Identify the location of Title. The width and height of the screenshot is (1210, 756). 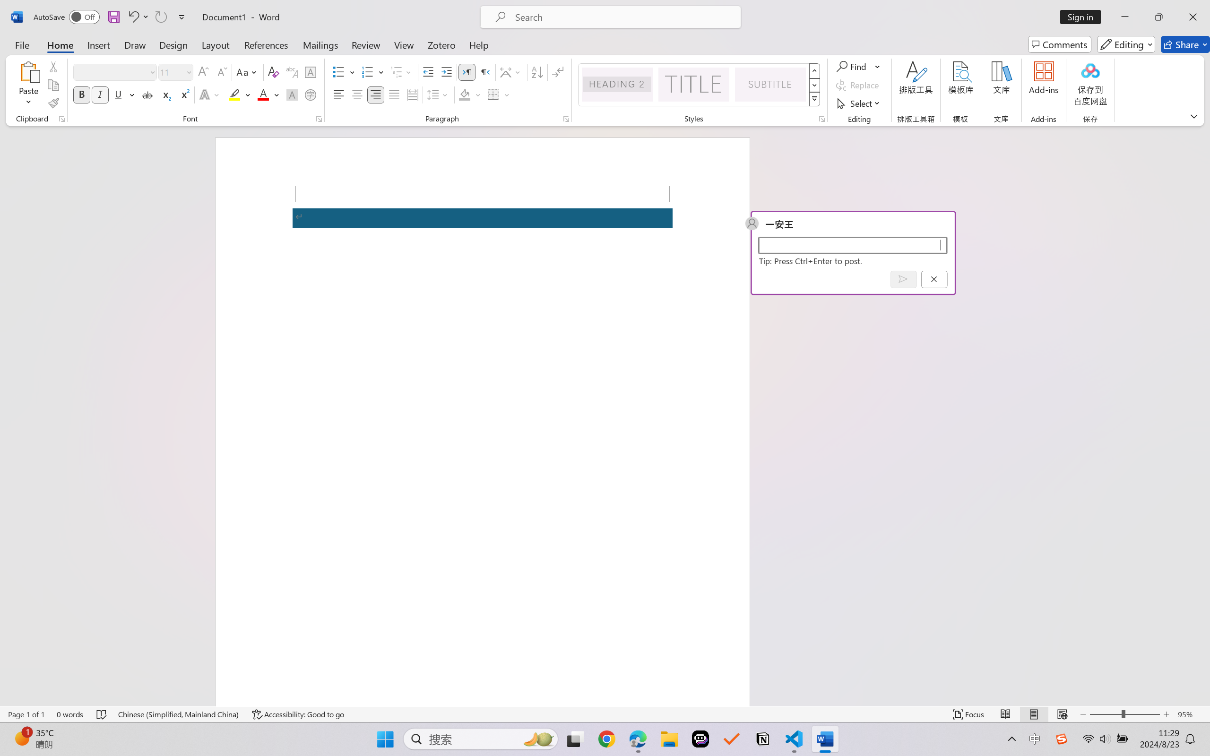
(694, 84).